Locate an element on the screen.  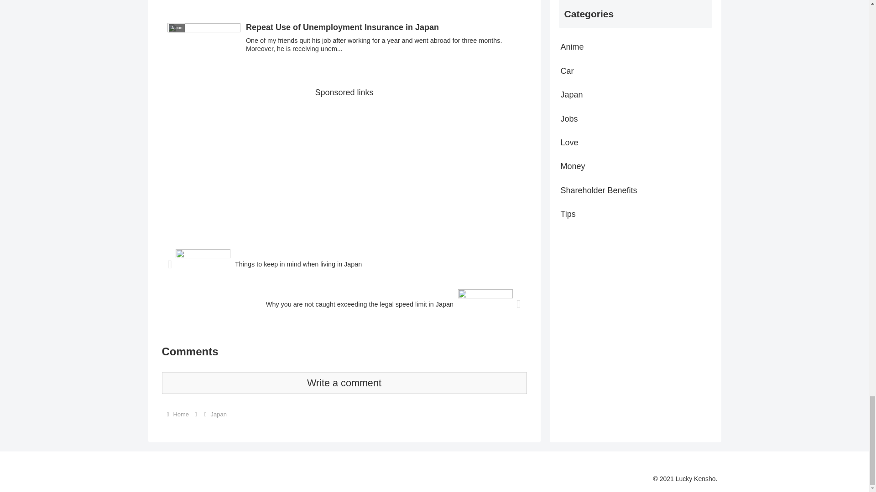
Home is located at coordinates (181, 414).